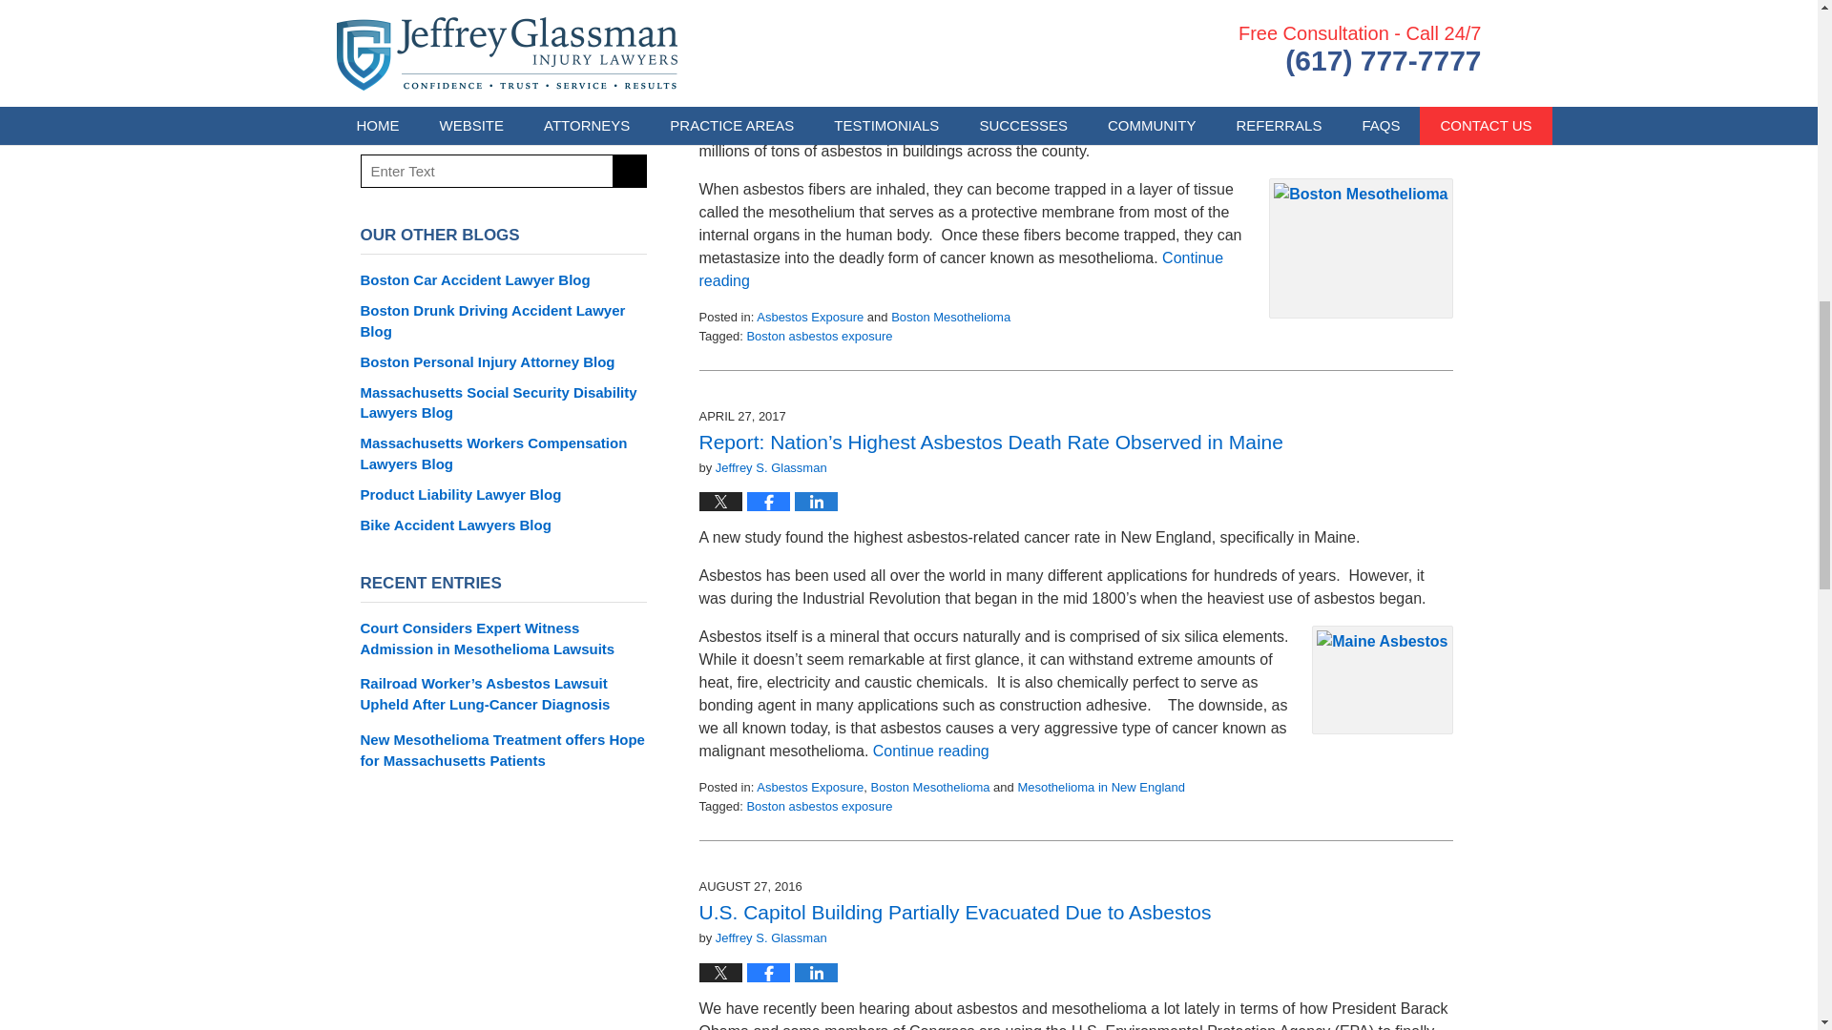 Image resolution: width=1832 pixels, height=1030 pixels. What do you see at coordinates (950, 317) in the screenshot?
I see `Boston Mesothelioma` at bounding box center [950, 317].